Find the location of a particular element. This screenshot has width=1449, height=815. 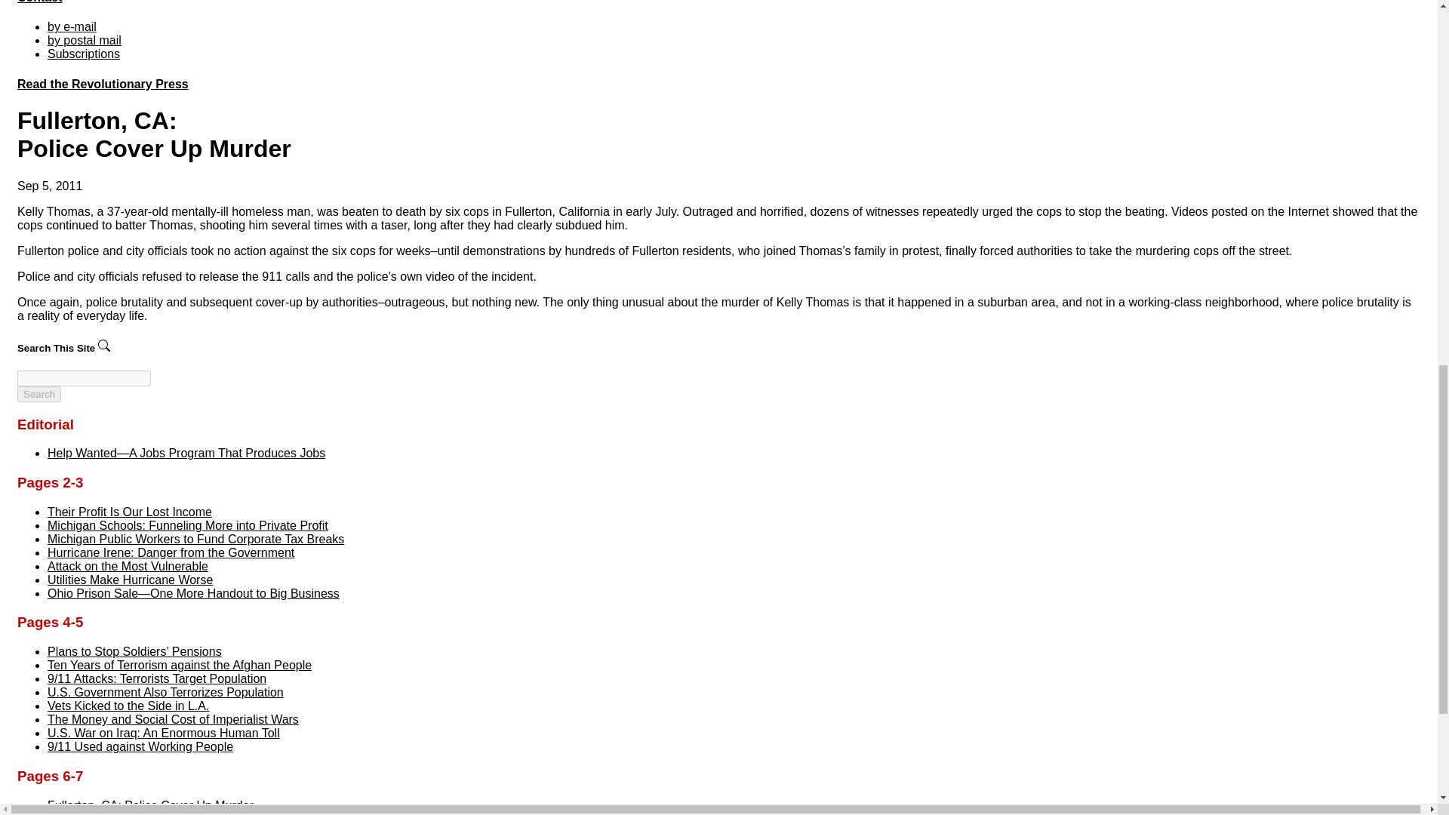

Revolutionary Publications from Other Countries is located at coordinates (103, 83).